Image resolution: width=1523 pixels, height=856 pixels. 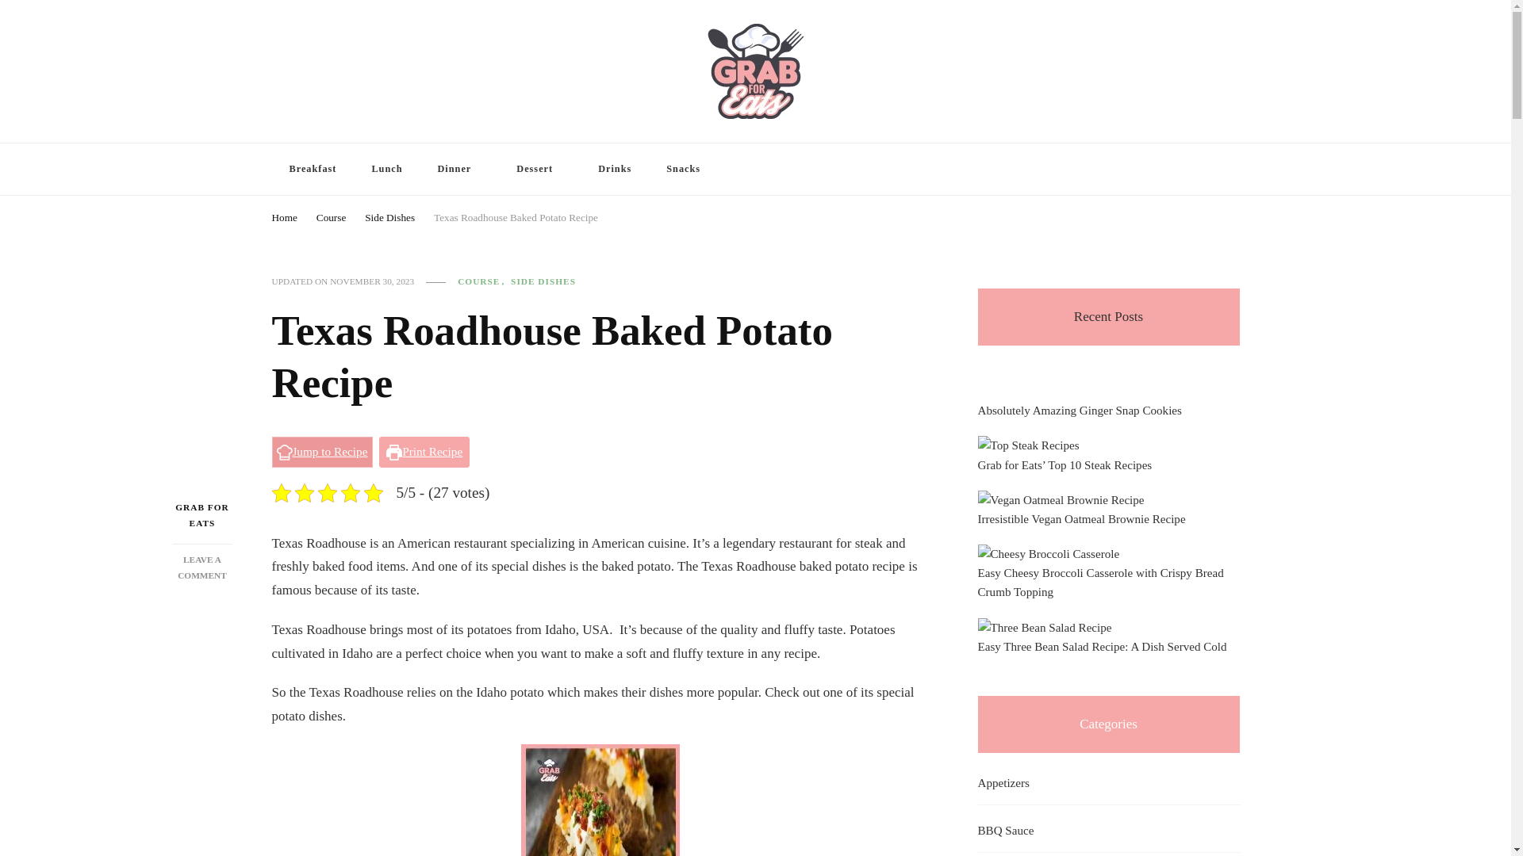 I want to click on Dessert, so click(x=539, y=170).